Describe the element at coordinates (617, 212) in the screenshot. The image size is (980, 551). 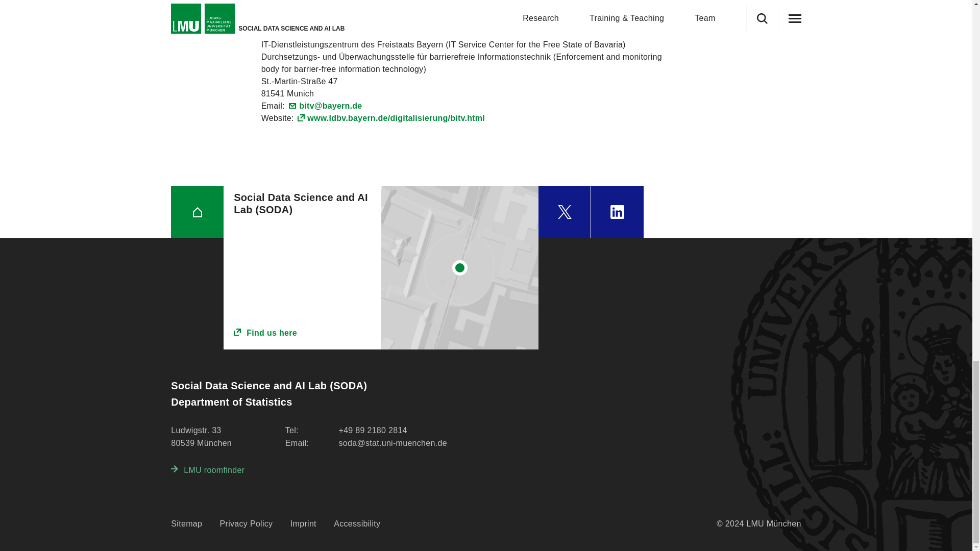
I see `LinkedIn-Link opens in a new window` at that location.